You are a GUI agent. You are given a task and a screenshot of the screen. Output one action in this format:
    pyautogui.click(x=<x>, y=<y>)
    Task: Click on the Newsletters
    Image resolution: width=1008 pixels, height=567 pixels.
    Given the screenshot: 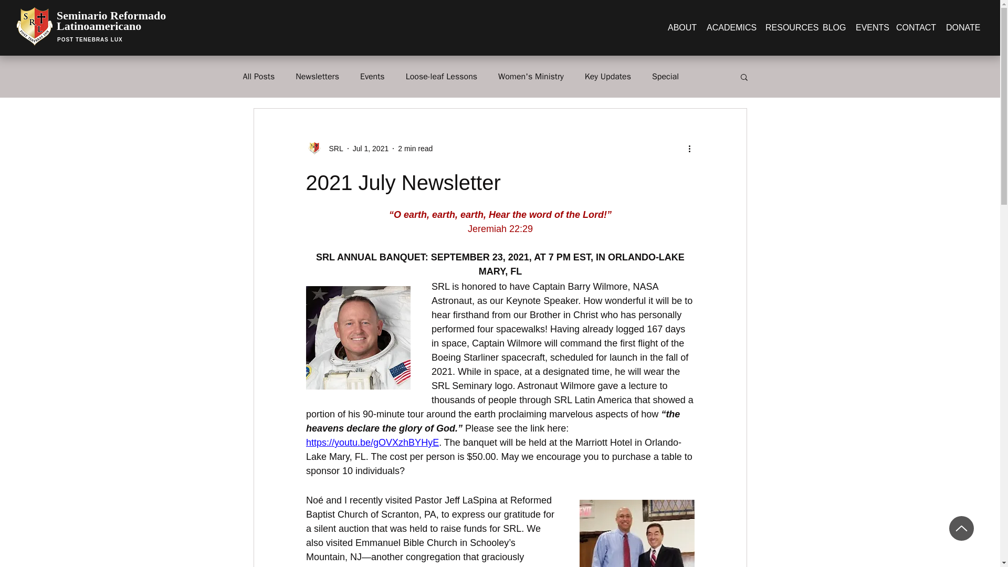 What is the action you would take?
    pyautogui.click(x=317, y=77)
    